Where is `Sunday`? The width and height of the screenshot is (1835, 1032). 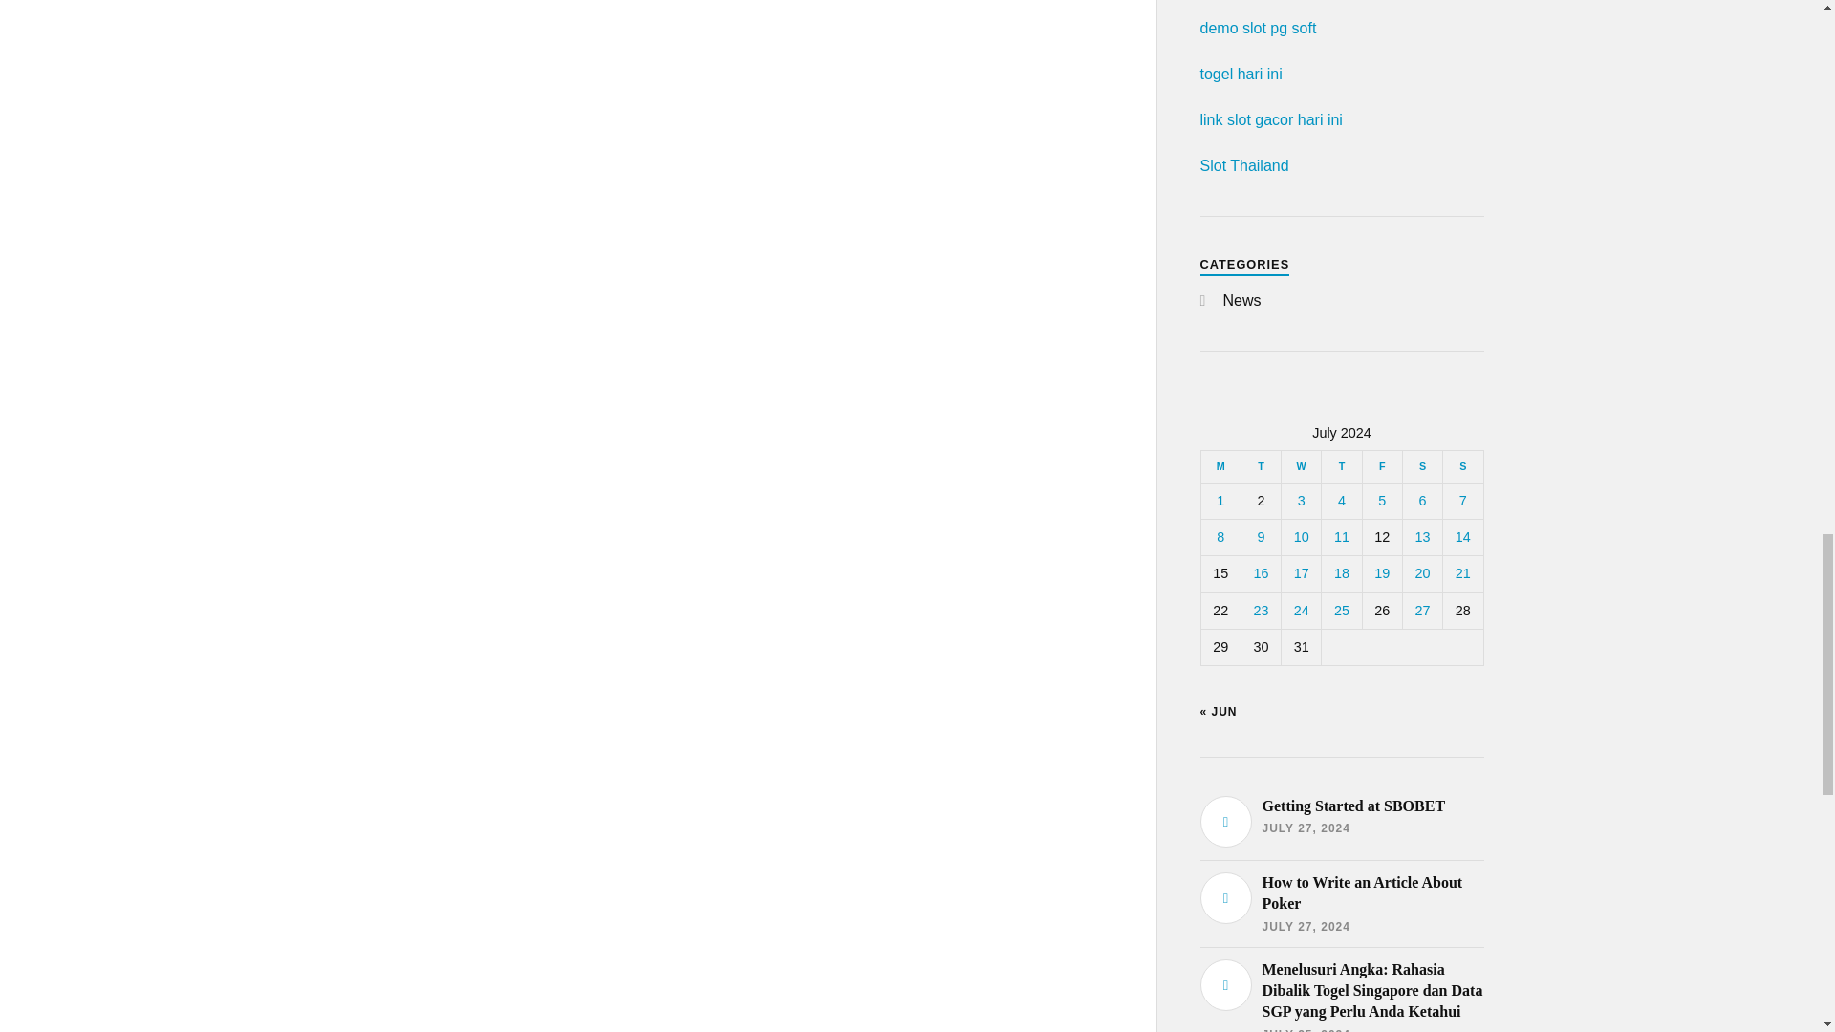
Sunday is located at coordinates (1462, 466).